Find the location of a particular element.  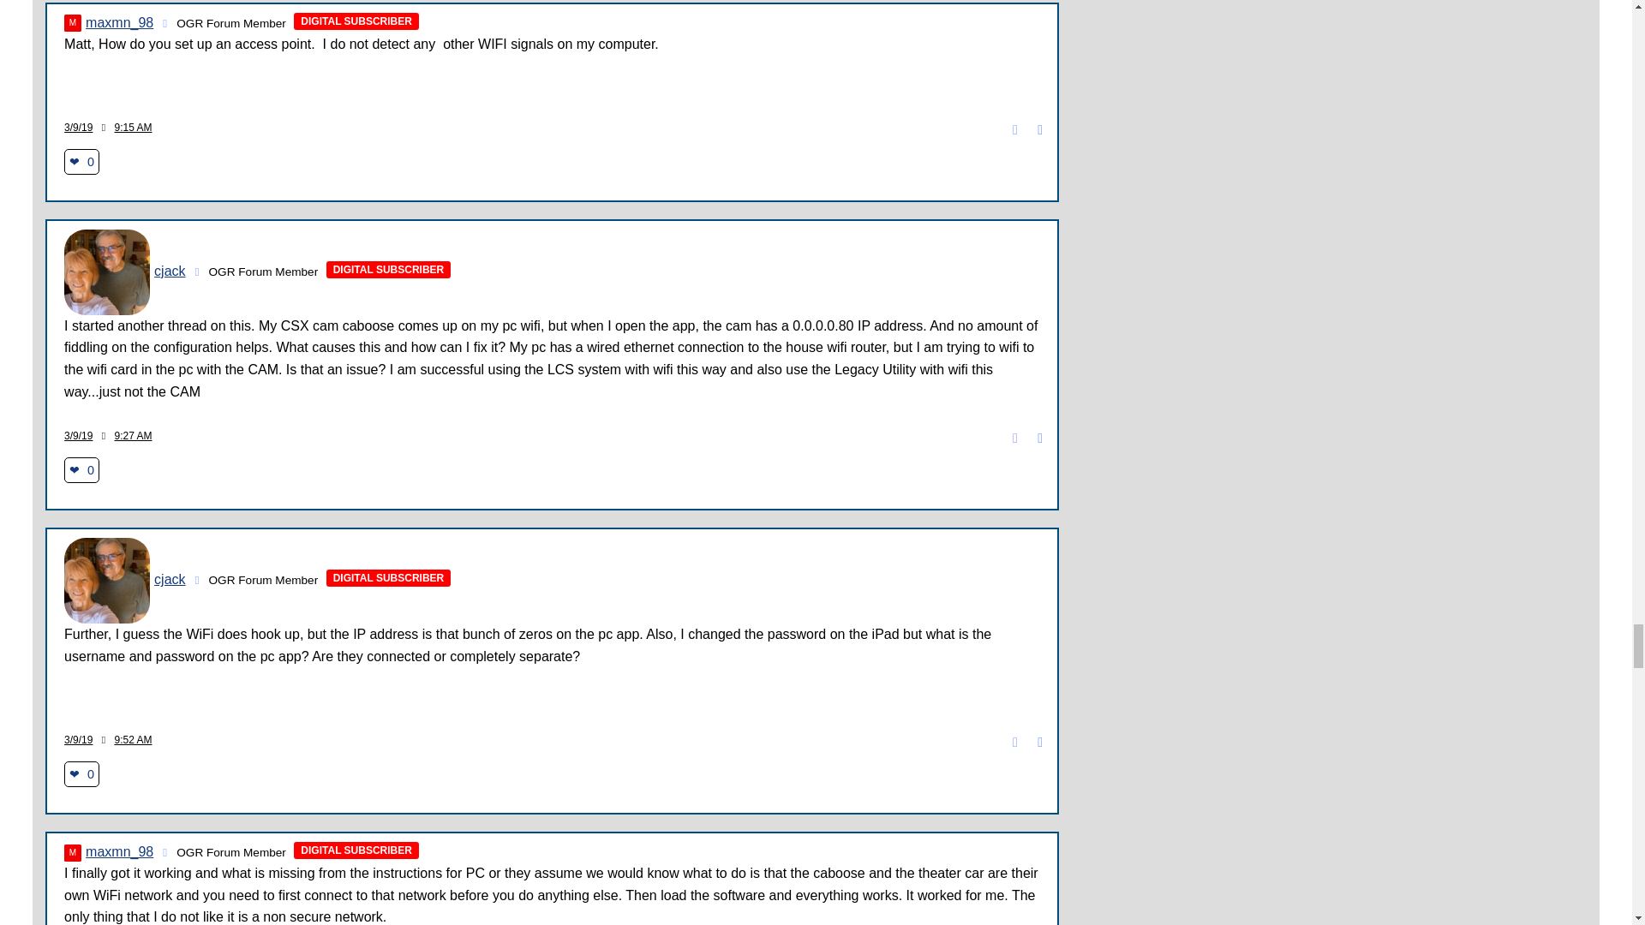

M is located at coordinates (72, 853).